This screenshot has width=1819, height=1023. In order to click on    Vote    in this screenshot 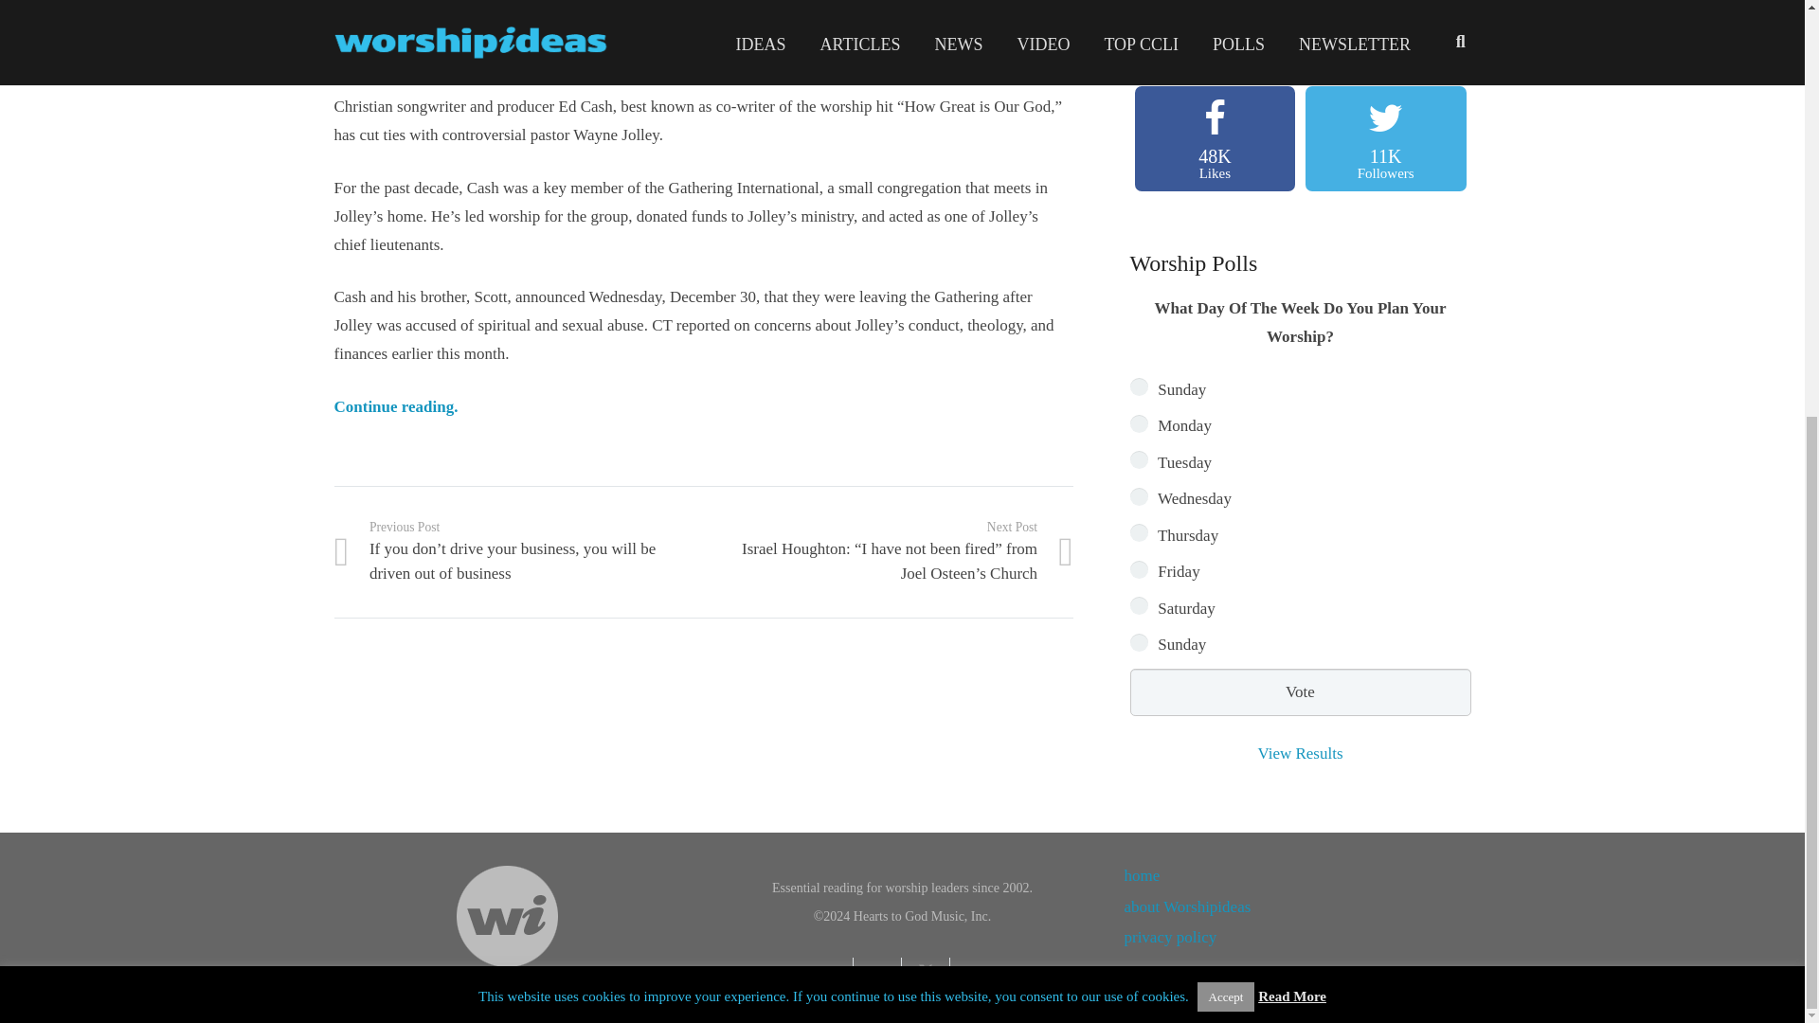, I will do `click(877, 974)`.